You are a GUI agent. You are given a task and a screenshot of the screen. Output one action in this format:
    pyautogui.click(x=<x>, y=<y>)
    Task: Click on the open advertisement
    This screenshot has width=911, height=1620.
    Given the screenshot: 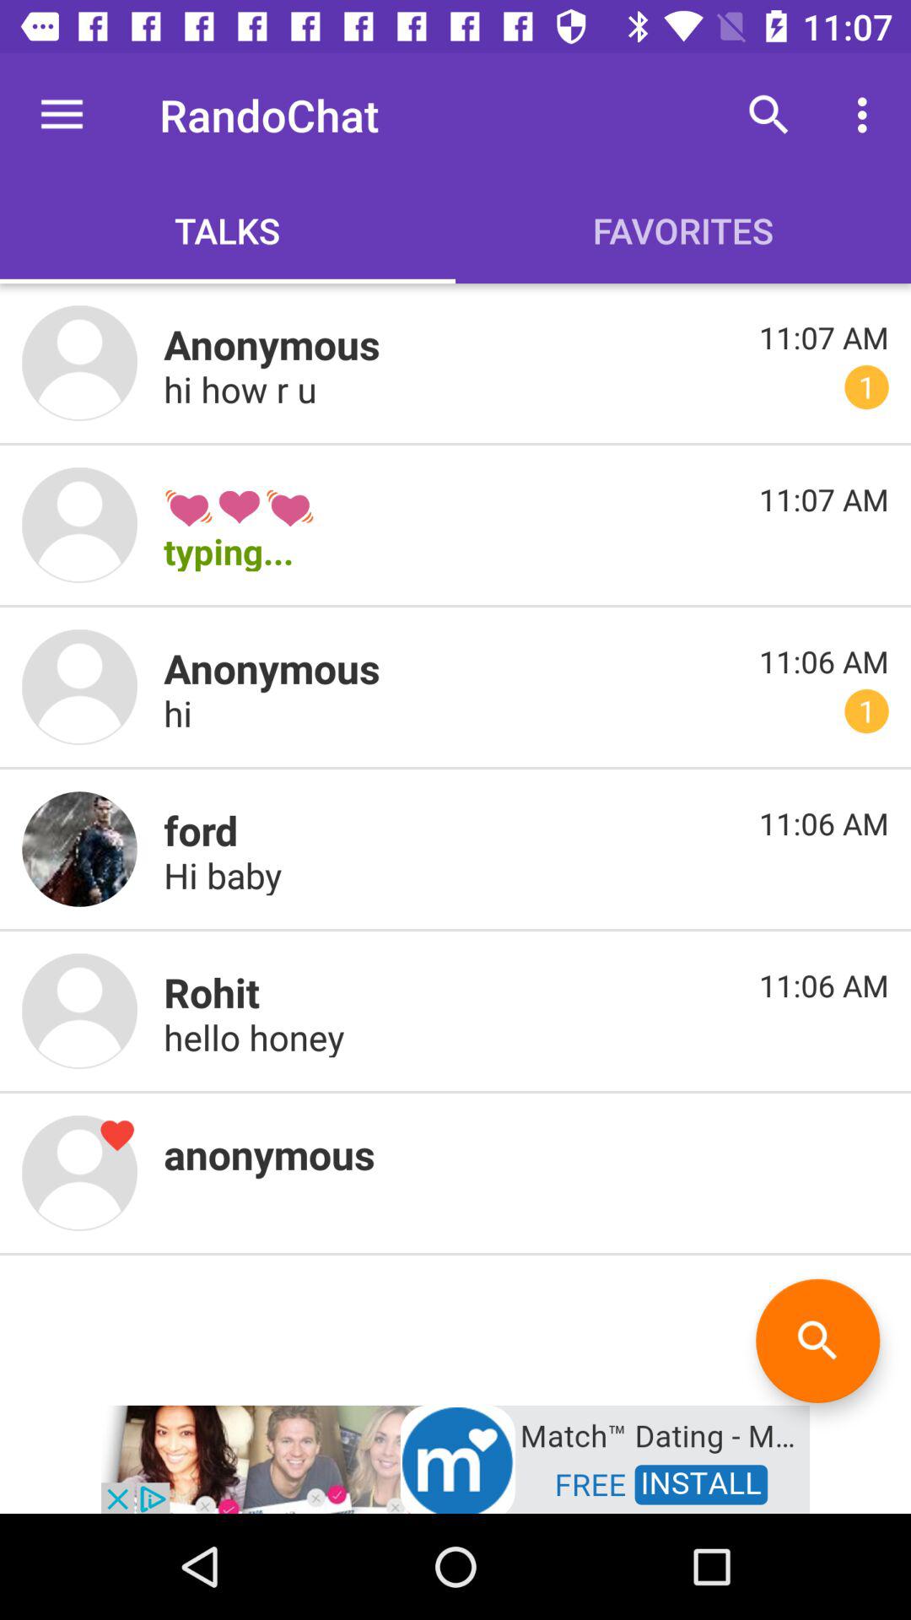 What is the action you would take?
    pyautogui.click(x=455, y=1458)
    